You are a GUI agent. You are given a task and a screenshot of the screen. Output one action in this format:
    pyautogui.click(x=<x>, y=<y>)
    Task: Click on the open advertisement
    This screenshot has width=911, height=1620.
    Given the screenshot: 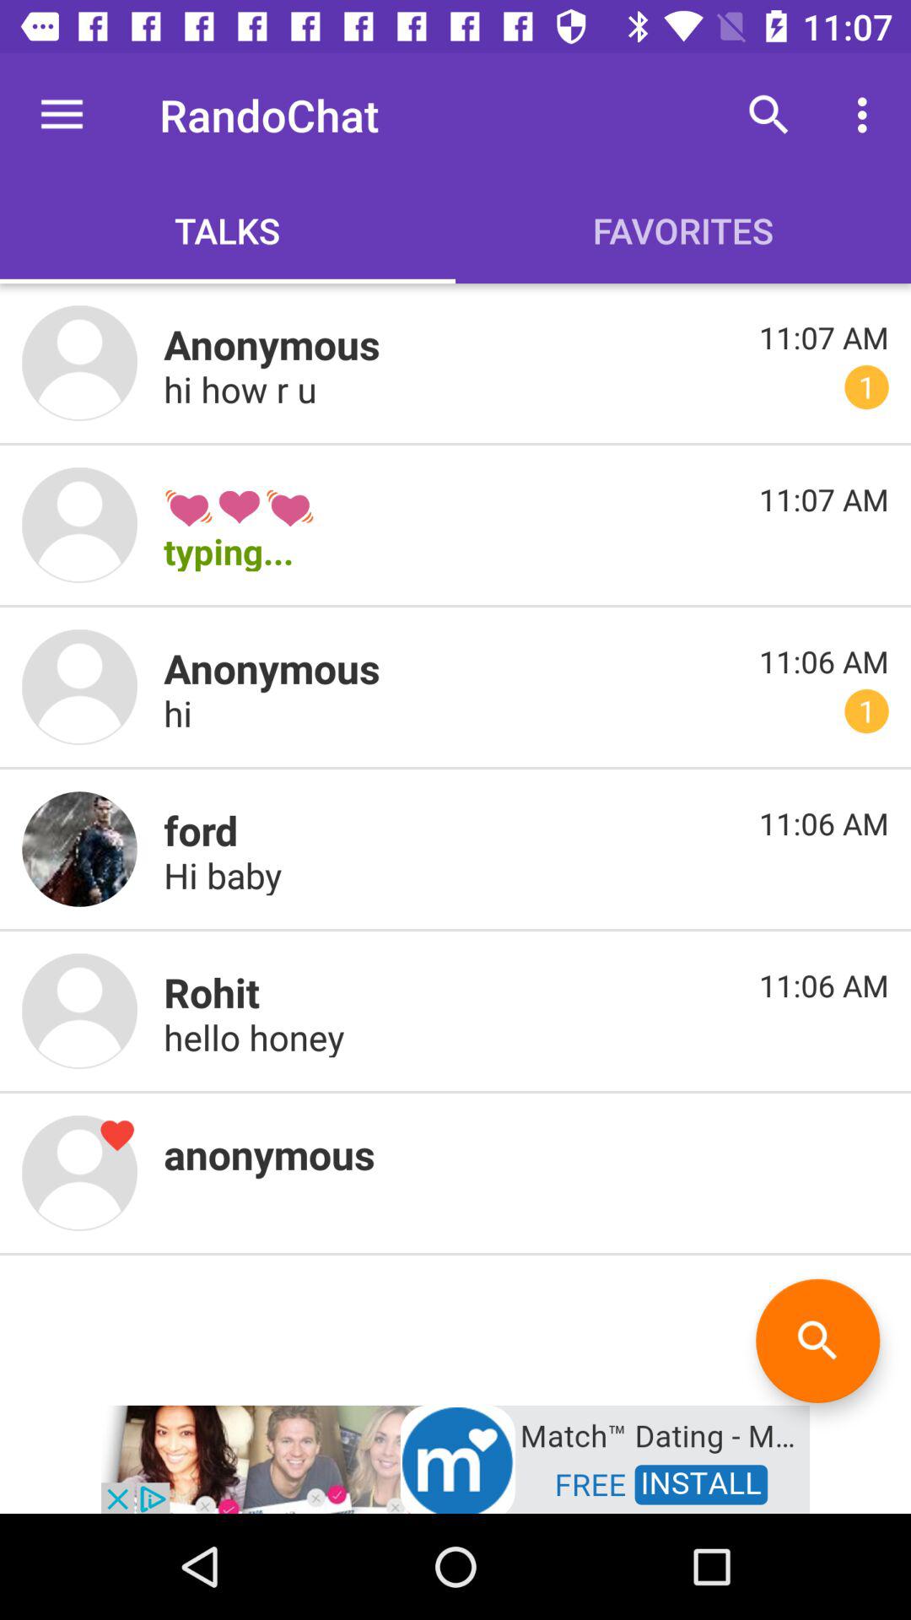 What is the action you would take?
    pyautogui.click(x=455, y=1458)
    